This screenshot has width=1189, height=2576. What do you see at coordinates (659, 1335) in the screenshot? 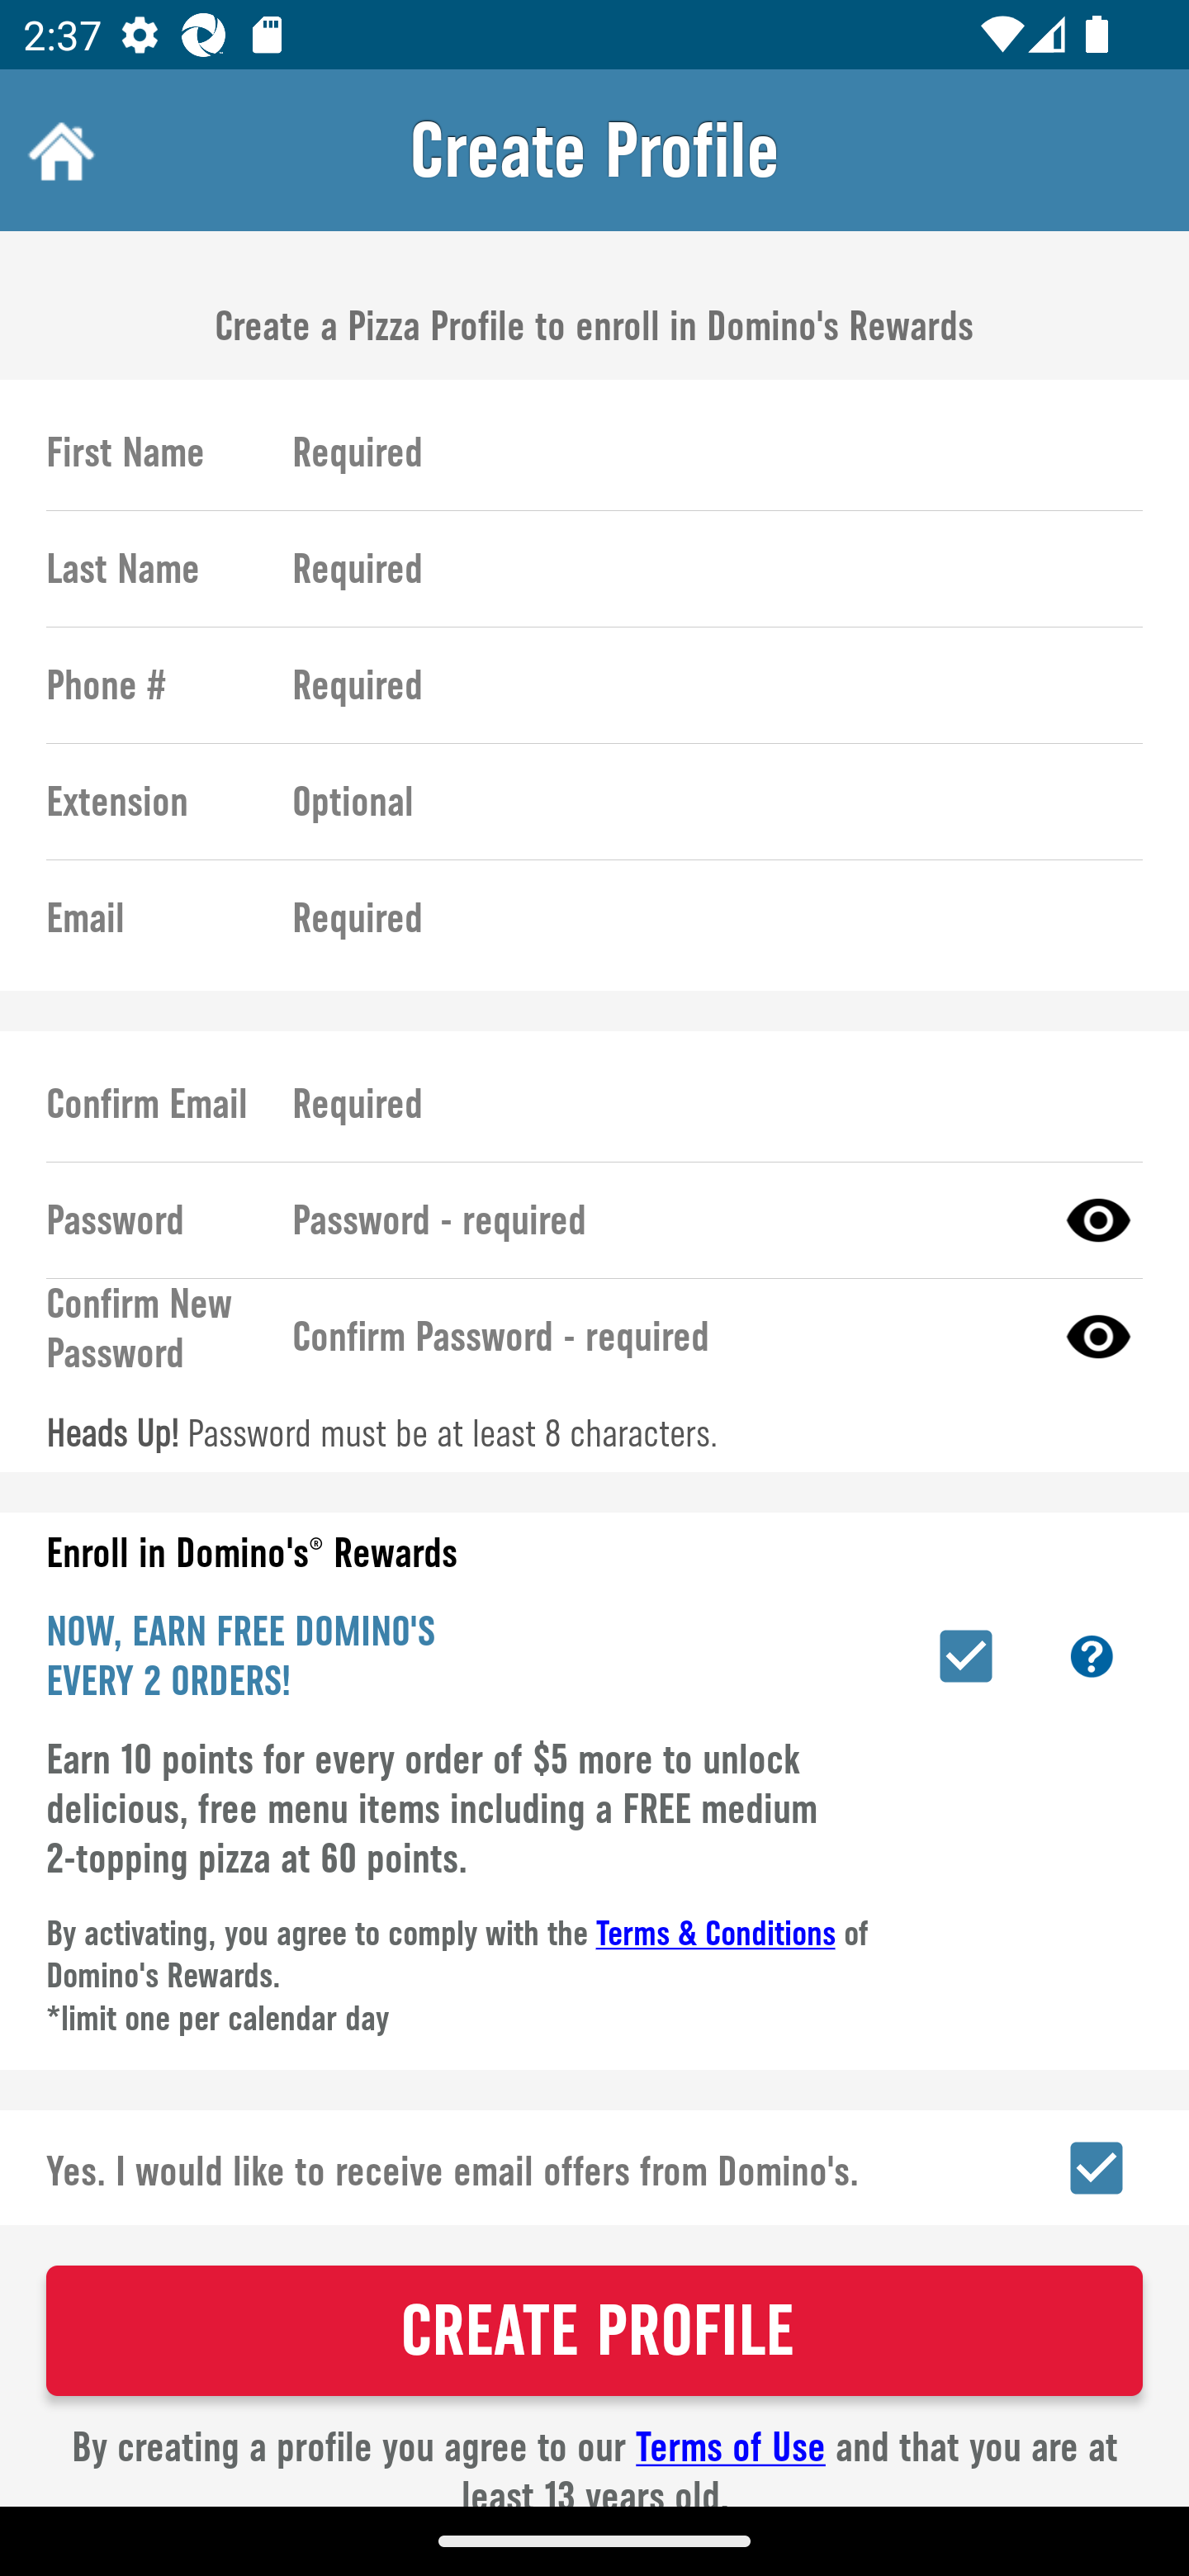
I see `Confirm Password - required` at bounding box center [659, 1335].